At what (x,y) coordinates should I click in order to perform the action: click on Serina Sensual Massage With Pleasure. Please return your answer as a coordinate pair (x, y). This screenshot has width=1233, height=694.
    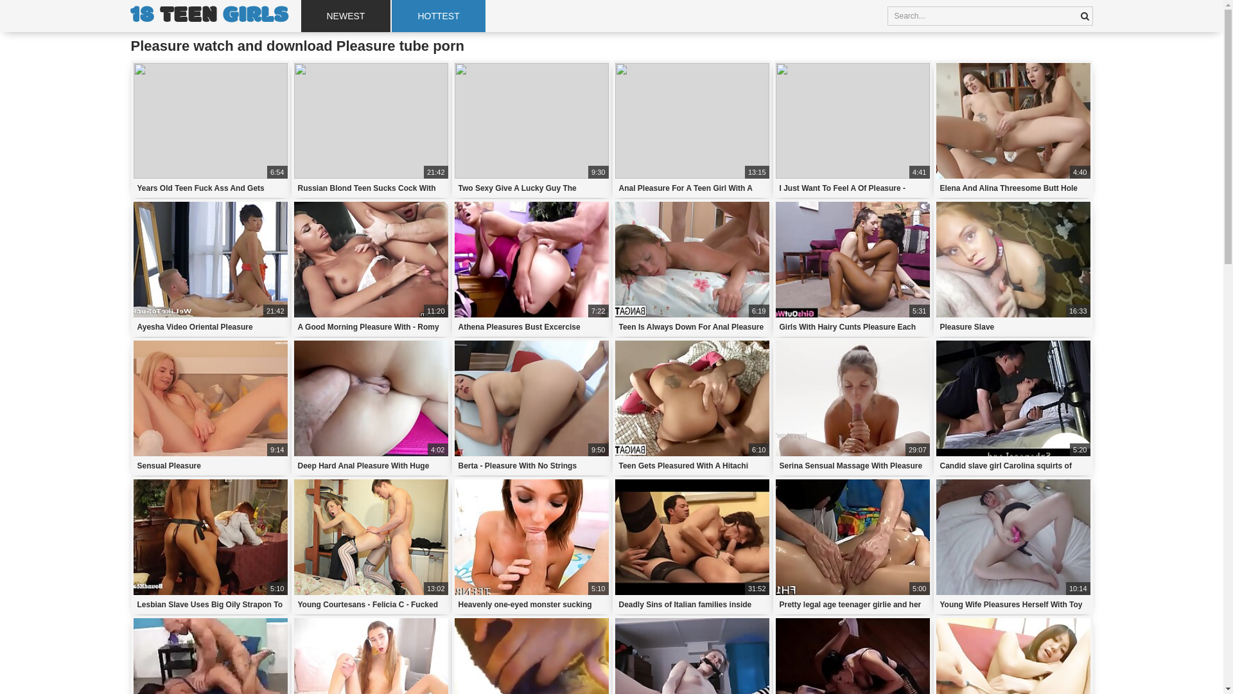
    Looking at the image, I should click on (853, 466).